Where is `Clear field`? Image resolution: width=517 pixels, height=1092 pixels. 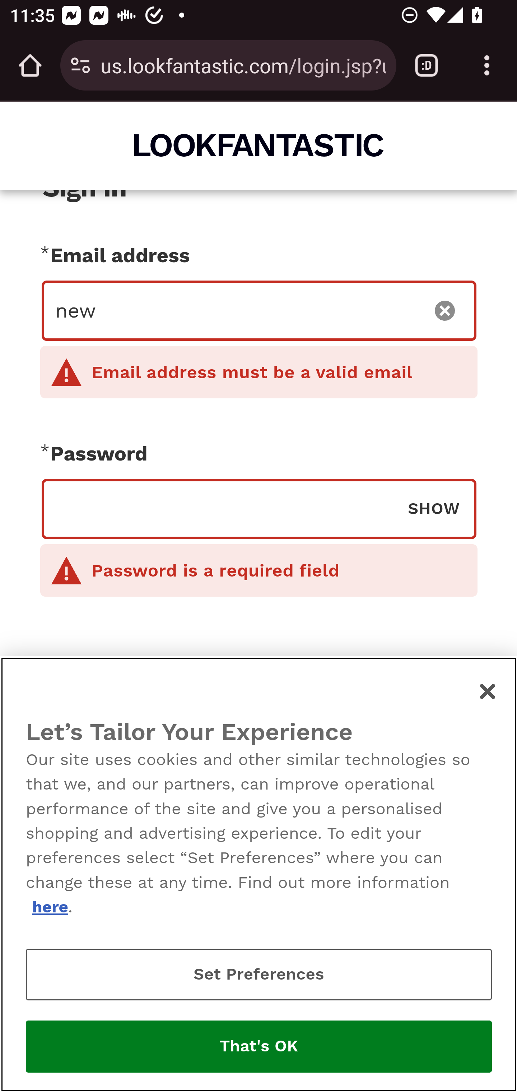
Clear field is located at coordinates (445, 310).